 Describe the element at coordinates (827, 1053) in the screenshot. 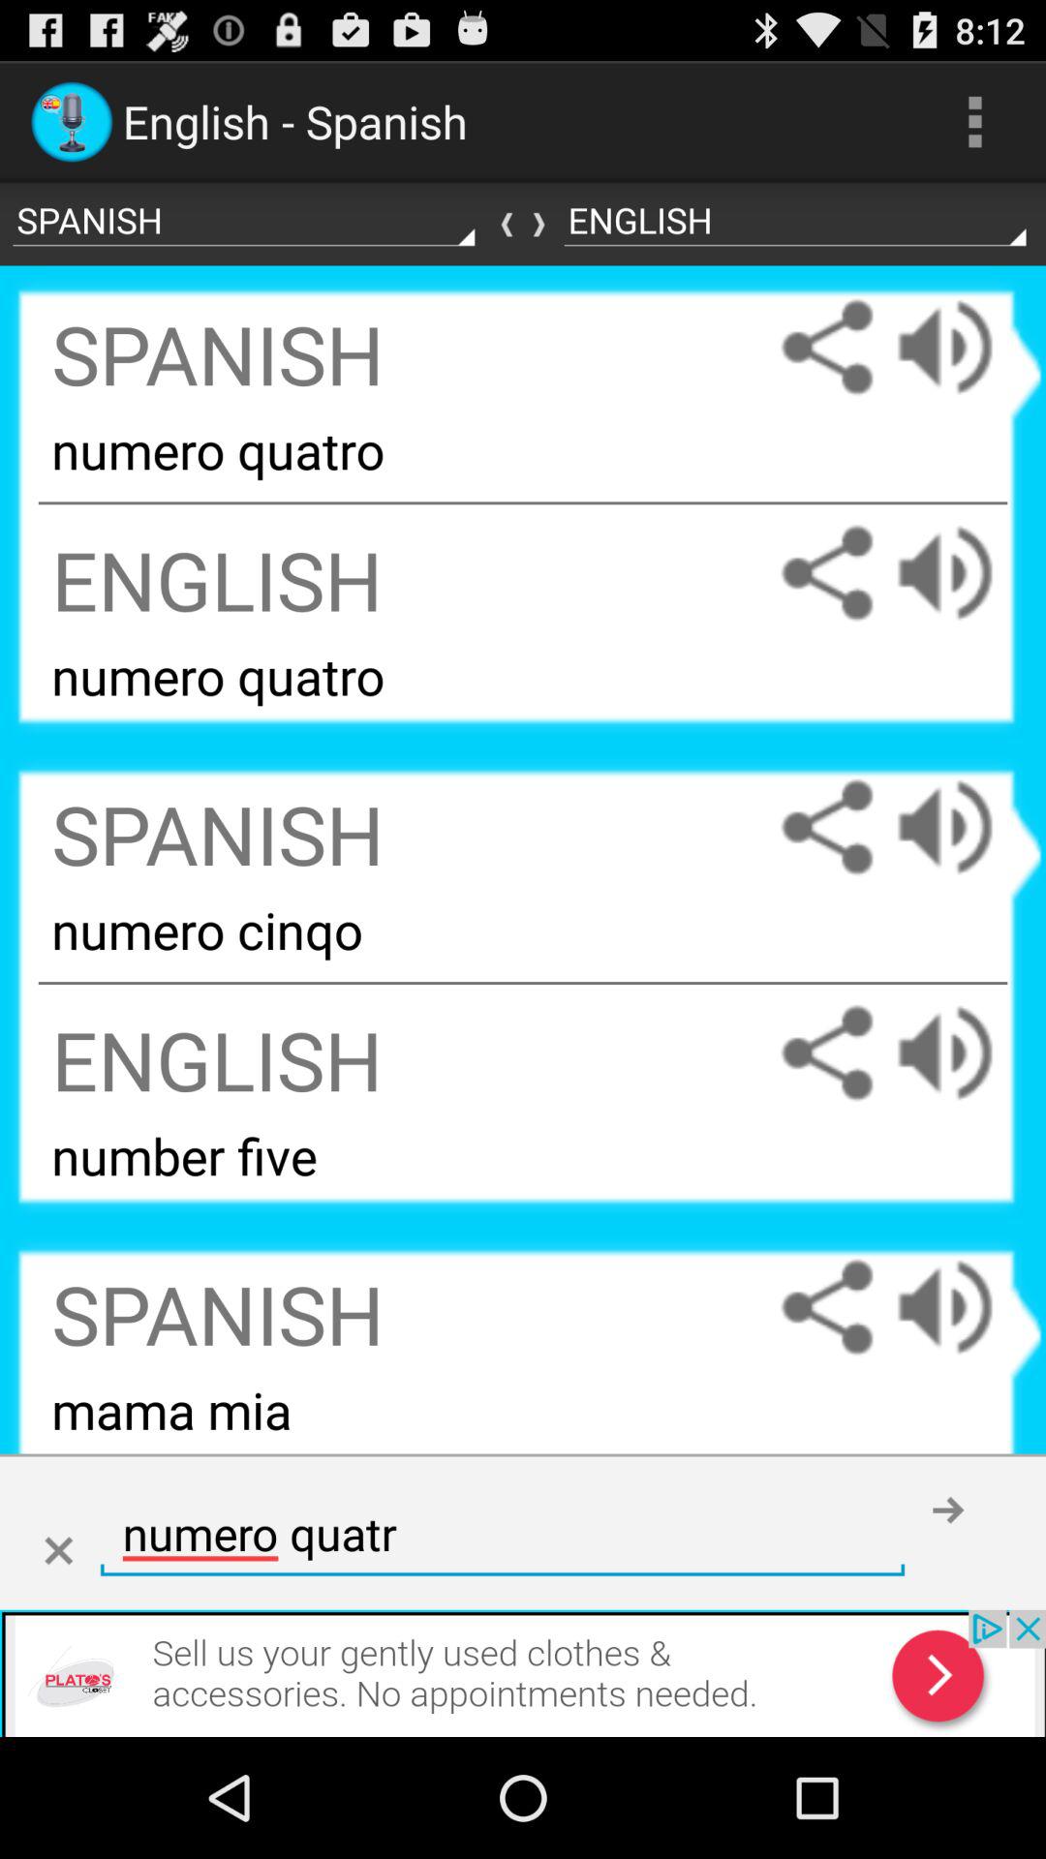

I see `select the share simple` at that location.